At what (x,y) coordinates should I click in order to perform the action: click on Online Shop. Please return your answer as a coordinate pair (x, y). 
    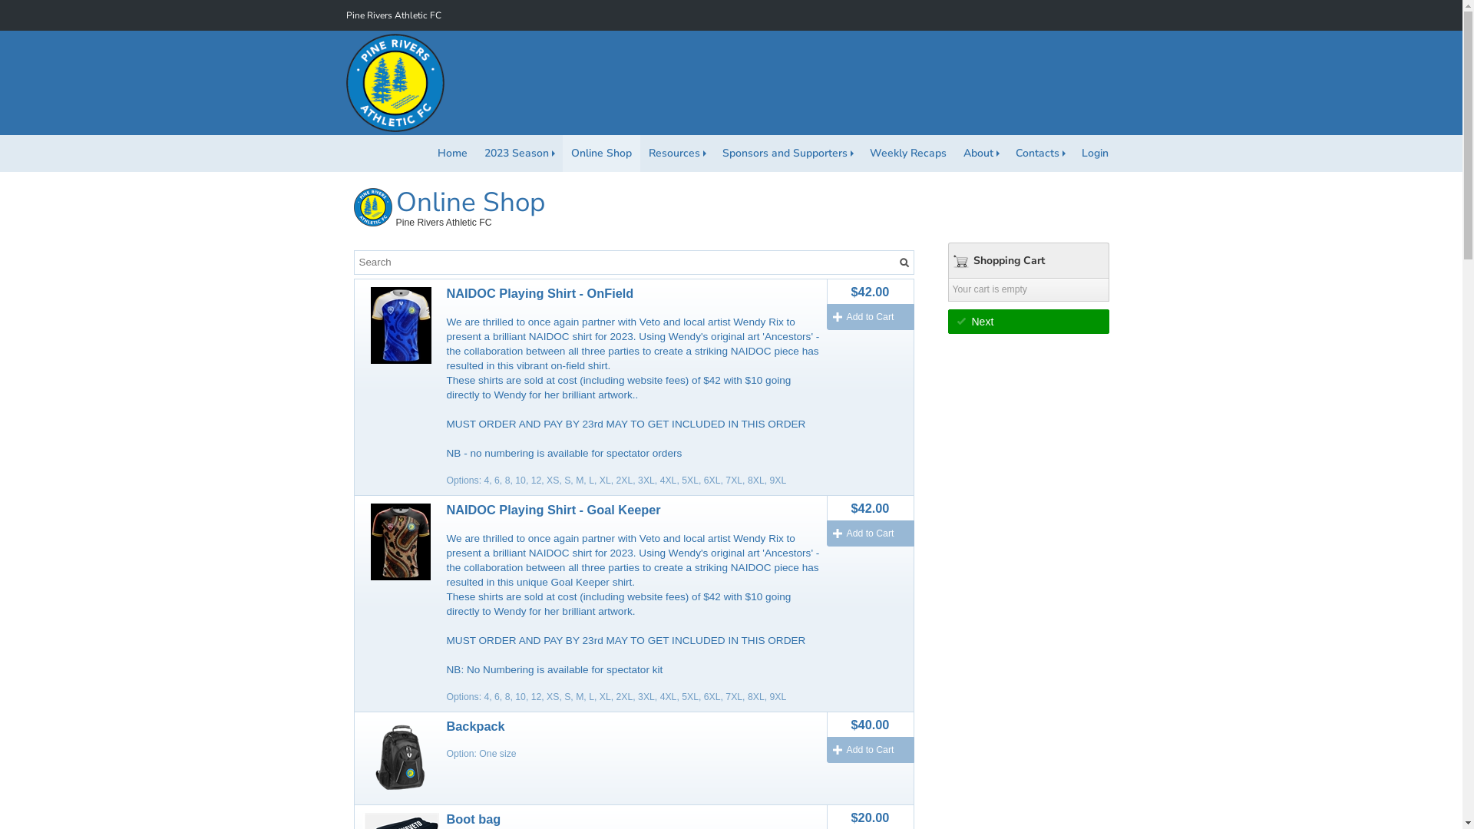
    Looking at the image, I should click on (600, 154).